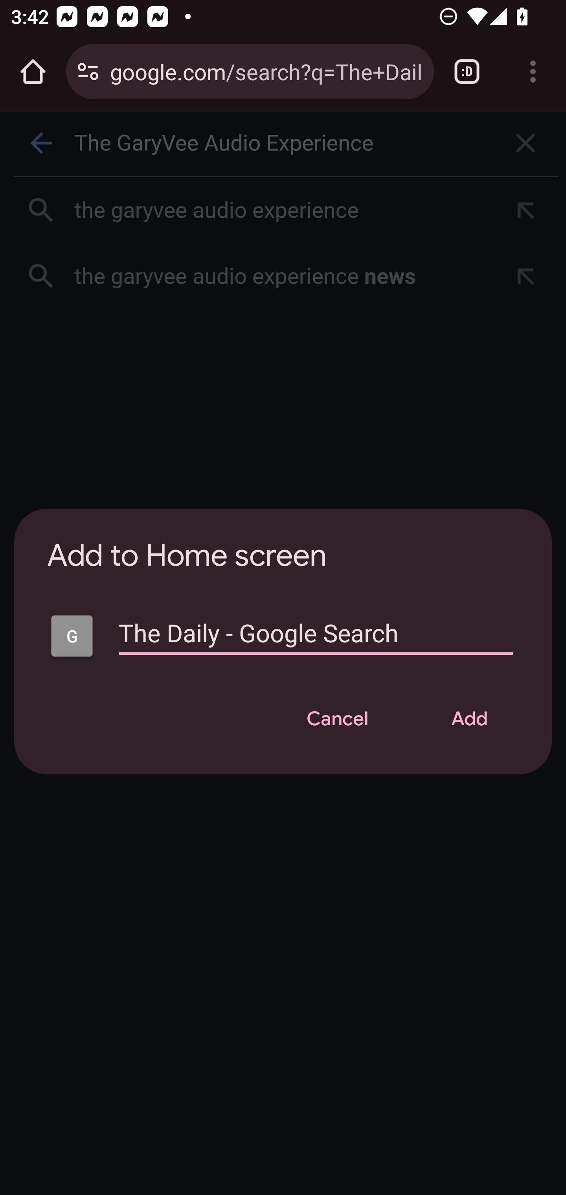  Describe the element at coordinates (467, 72) in the screenshot. I see `Switch or close tabs` at that location.